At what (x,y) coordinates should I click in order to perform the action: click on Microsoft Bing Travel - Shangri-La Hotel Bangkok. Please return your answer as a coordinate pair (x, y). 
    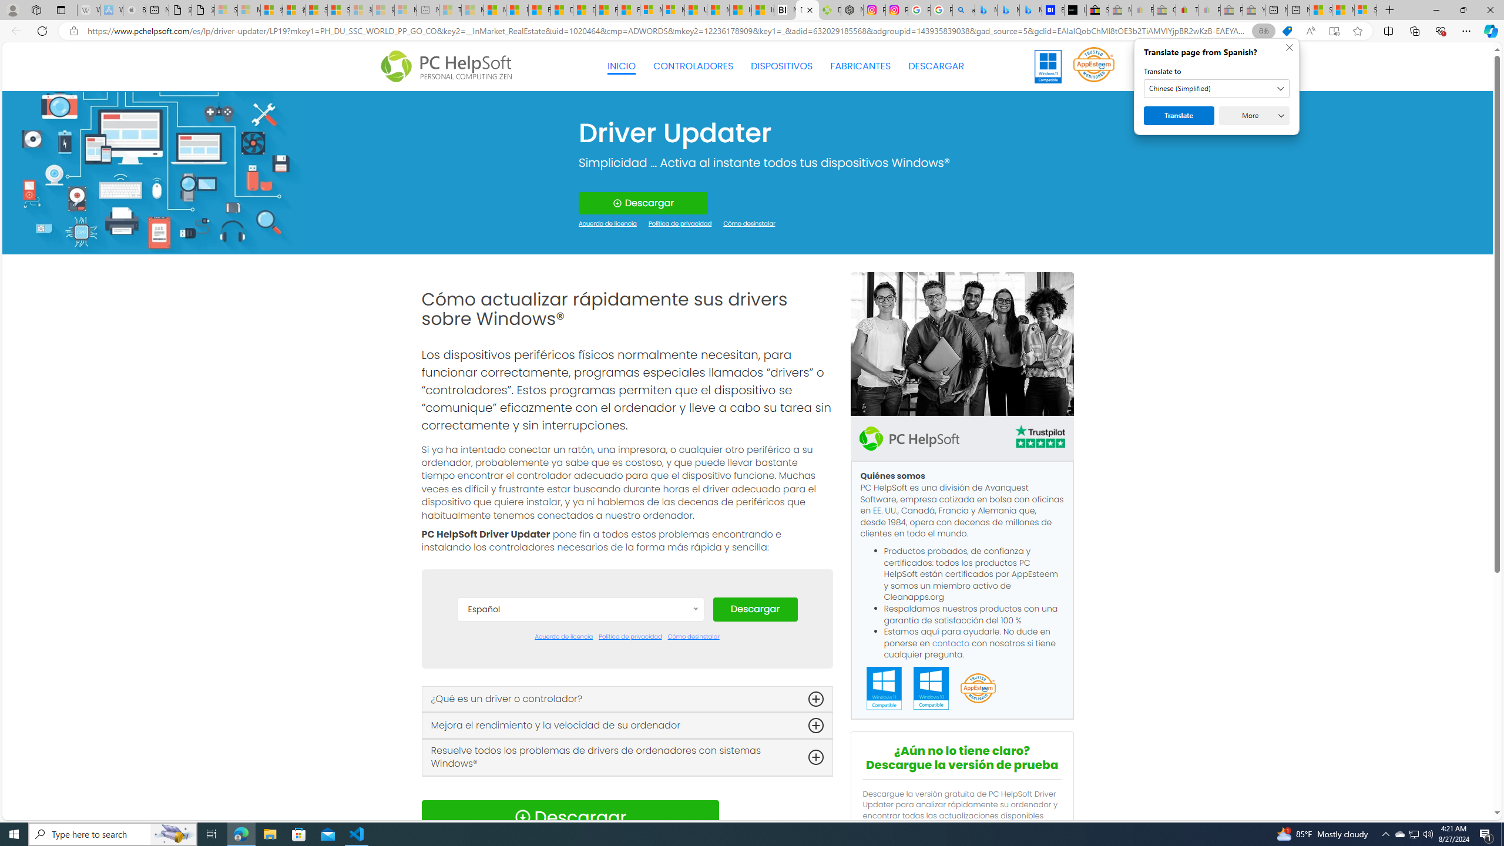
    Looking at the image, I should click on (1030, 10).